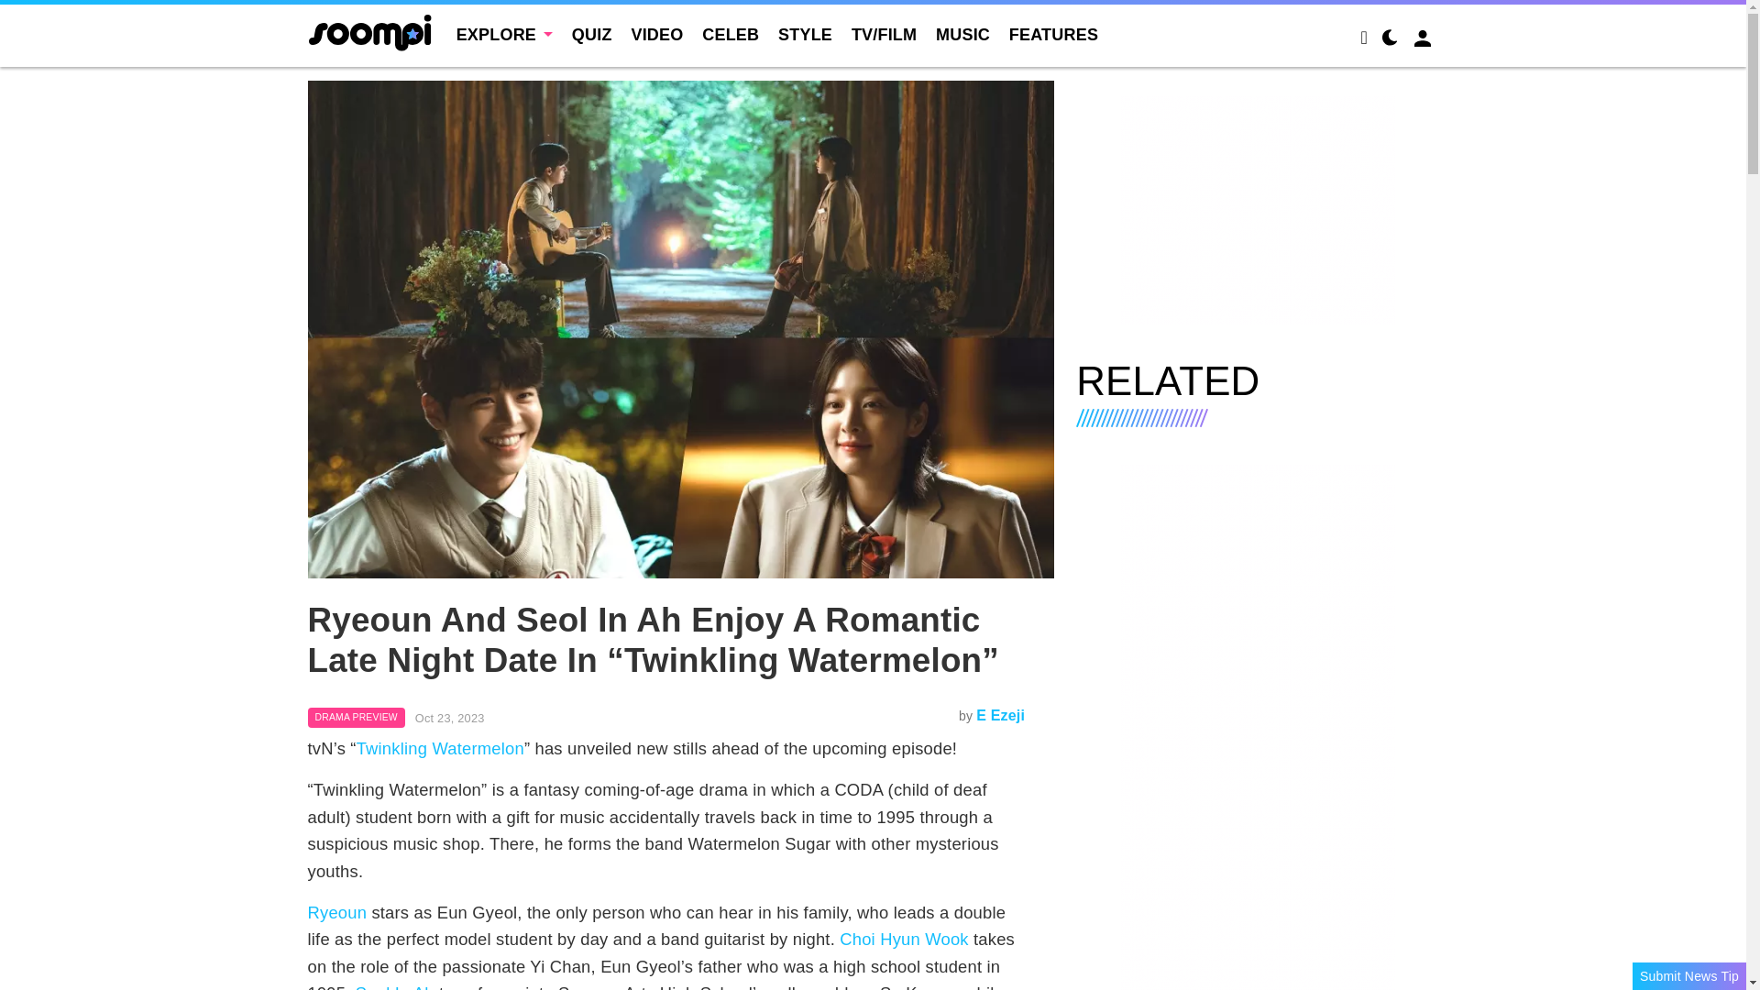  Describe the element at coordinates (394, 986) in the screenshot. I see `Seol In Ah` at that location.